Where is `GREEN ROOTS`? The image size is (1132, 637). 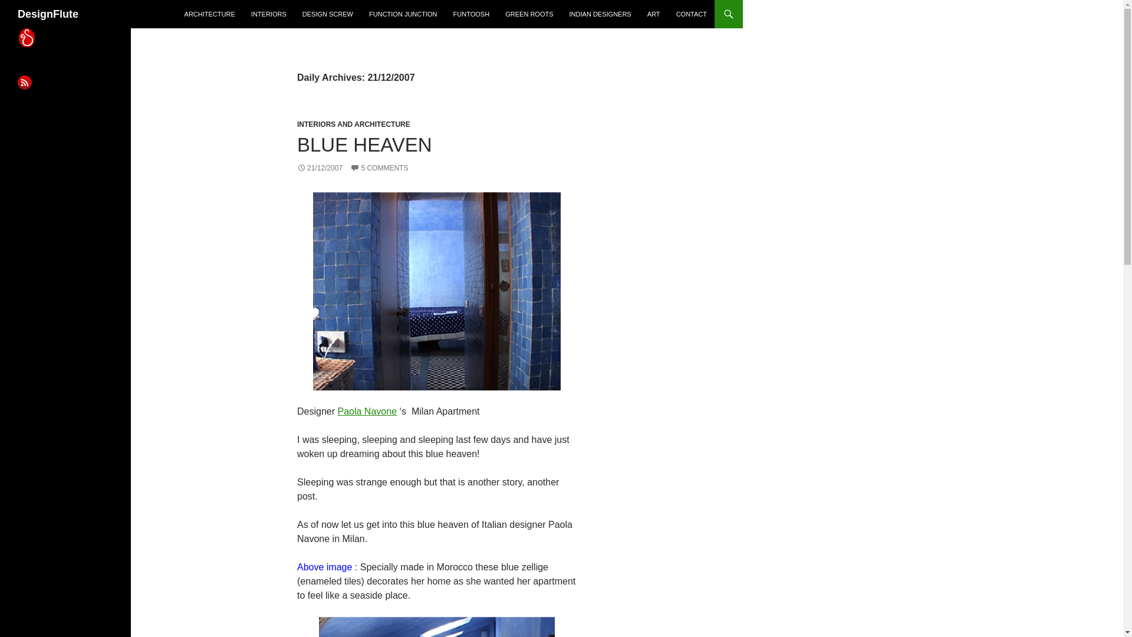 GREEN ROOTS is located at coordinates (529, 14).